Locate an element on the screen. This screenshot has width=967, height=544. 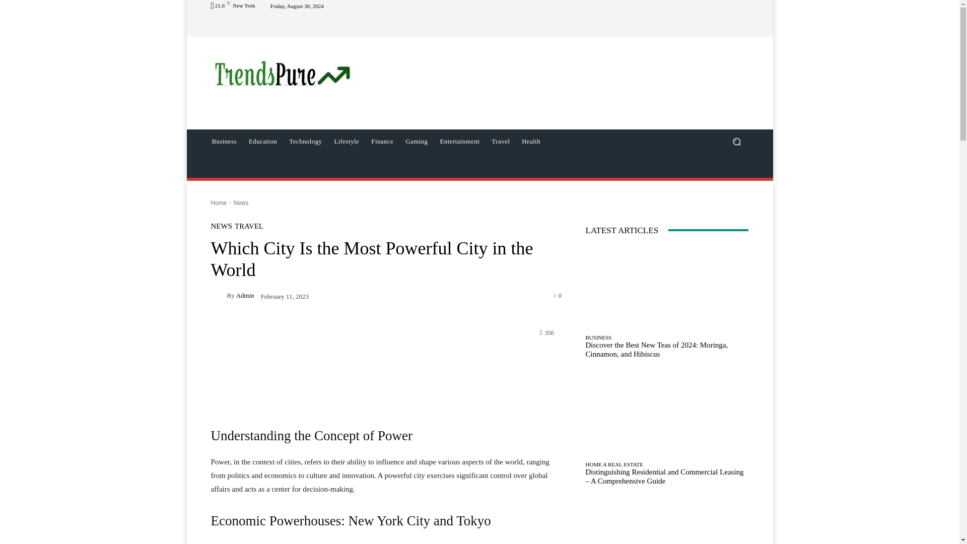
Admin is located at coordinates (245, 295).